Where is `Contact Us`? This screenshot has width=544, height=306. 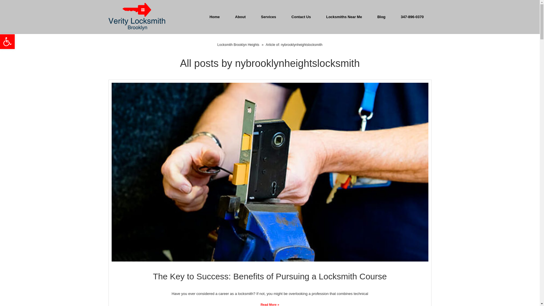 Contact Us is located at coordinates (7, 41).